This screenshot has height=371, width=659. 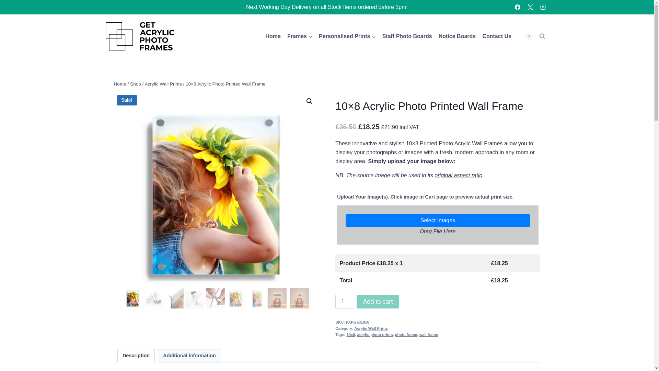 What do you see at coordinates (120, 84) in the screenshot?
I see `Home` at bounding box center [120, 84].